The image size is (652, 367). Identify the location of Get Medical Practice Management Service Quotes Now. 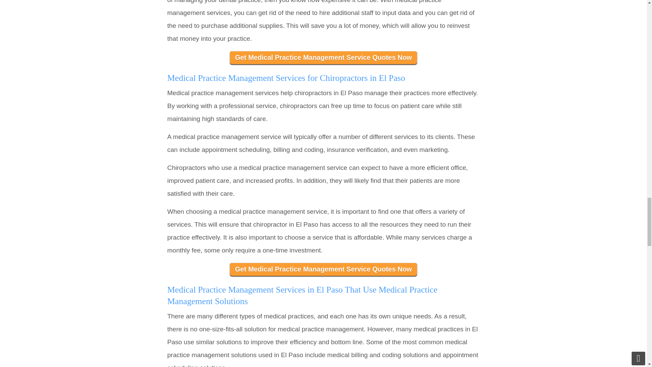
(323, 58).